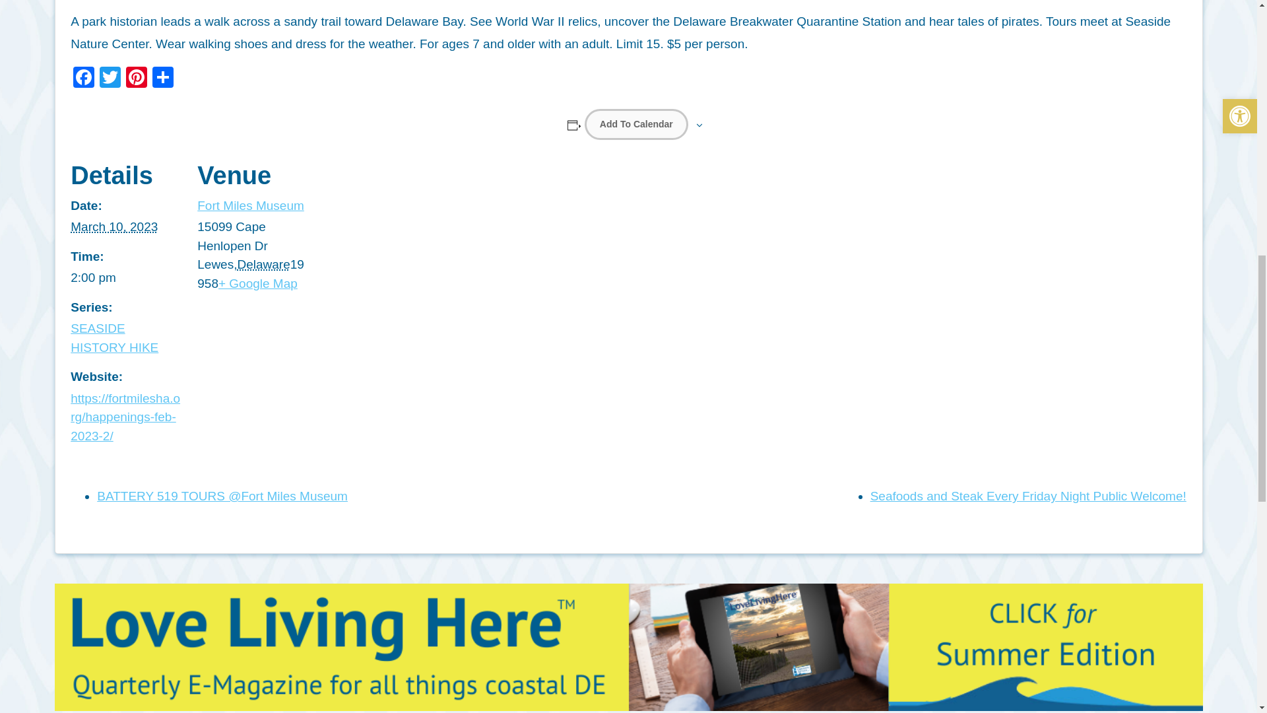  What do you see at coordinates (251, 205) in the screenshot?
I see `Fort Miles Museum` at bounding box center [251, 205].